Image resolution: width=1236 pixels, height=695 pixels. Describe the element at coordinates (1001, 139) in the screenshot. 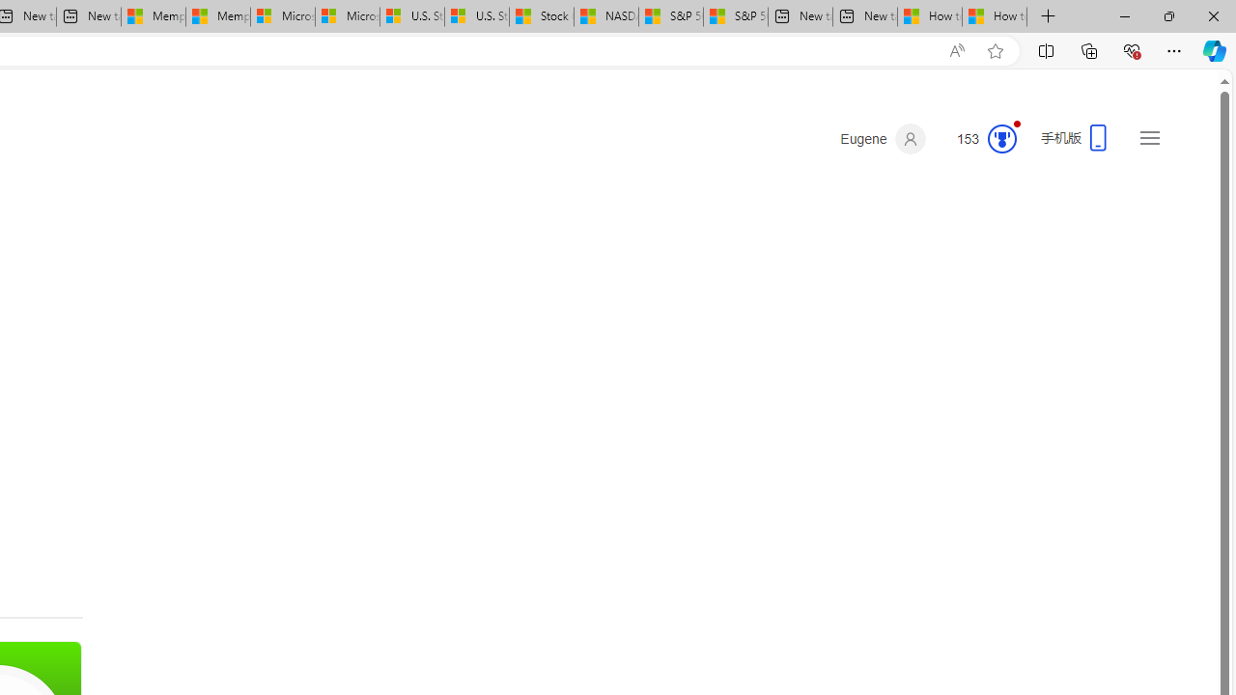

I see `Class: medal-circled` at that location.